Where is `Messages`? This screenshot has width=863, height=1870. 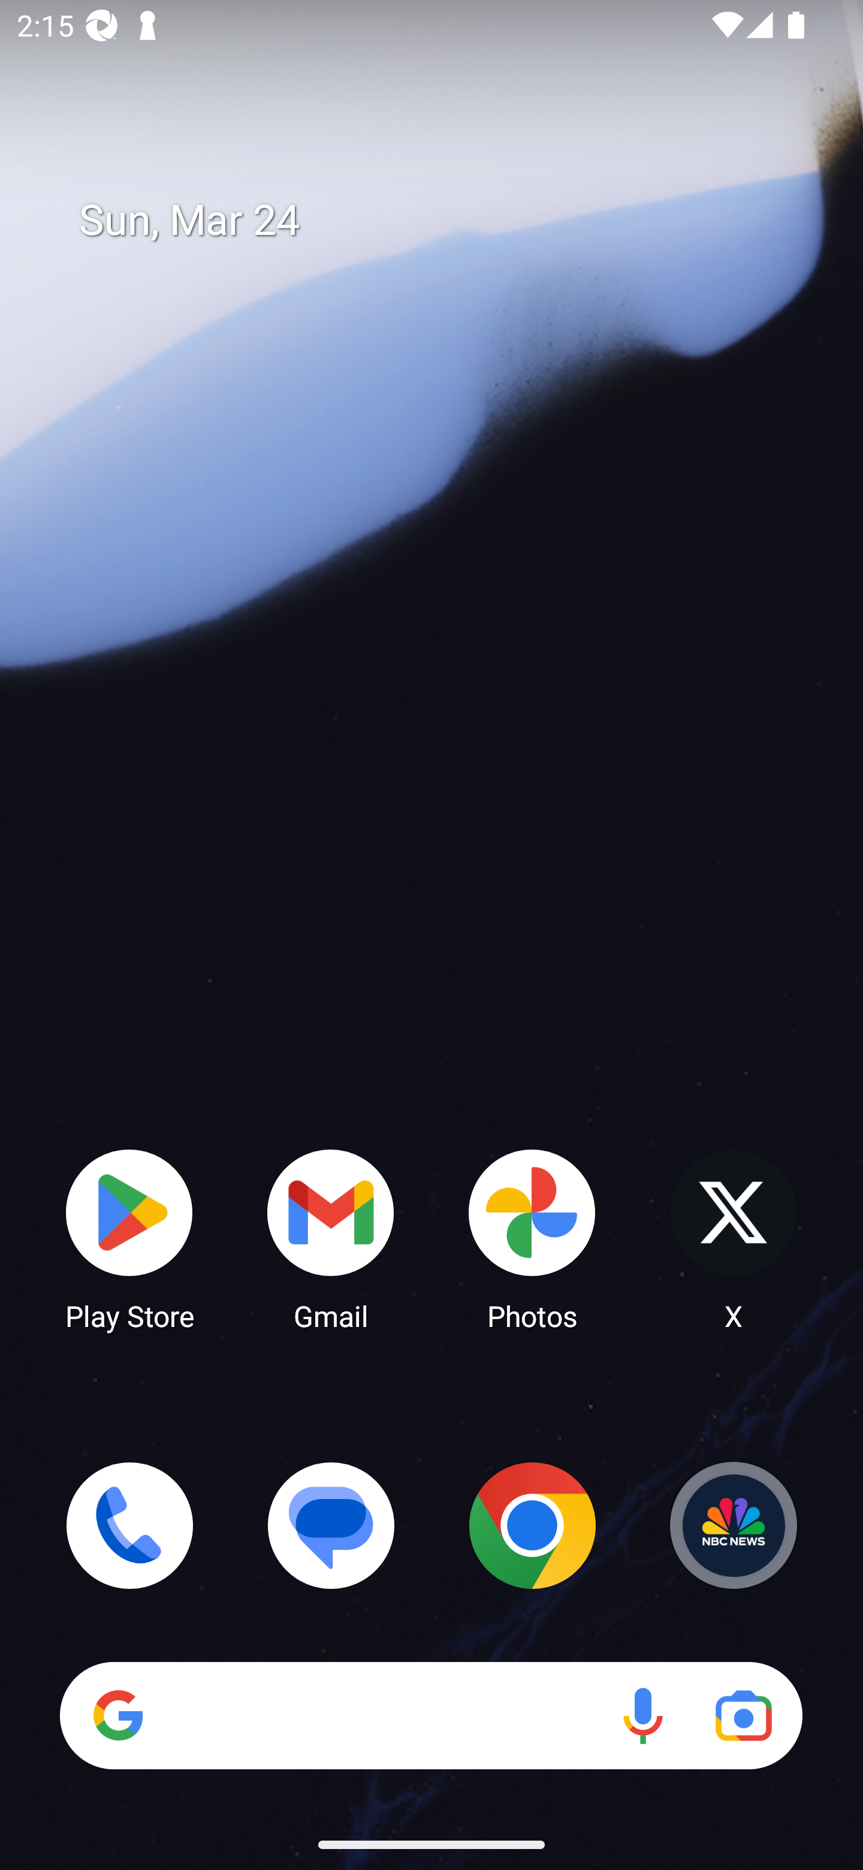 Messages is located at coordinates (331, 1525).